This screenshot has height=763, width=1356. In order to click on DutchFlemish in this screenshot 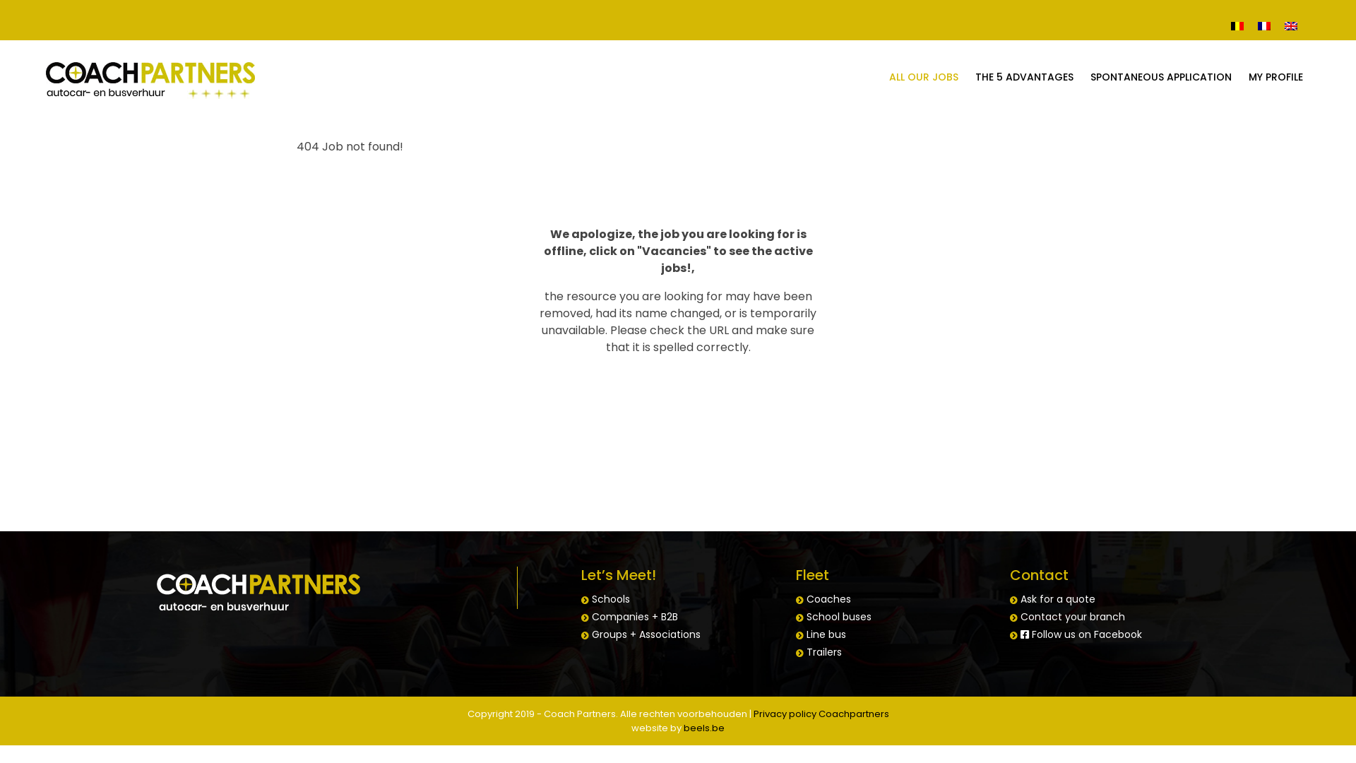, I will do `click(1237, 25)`.